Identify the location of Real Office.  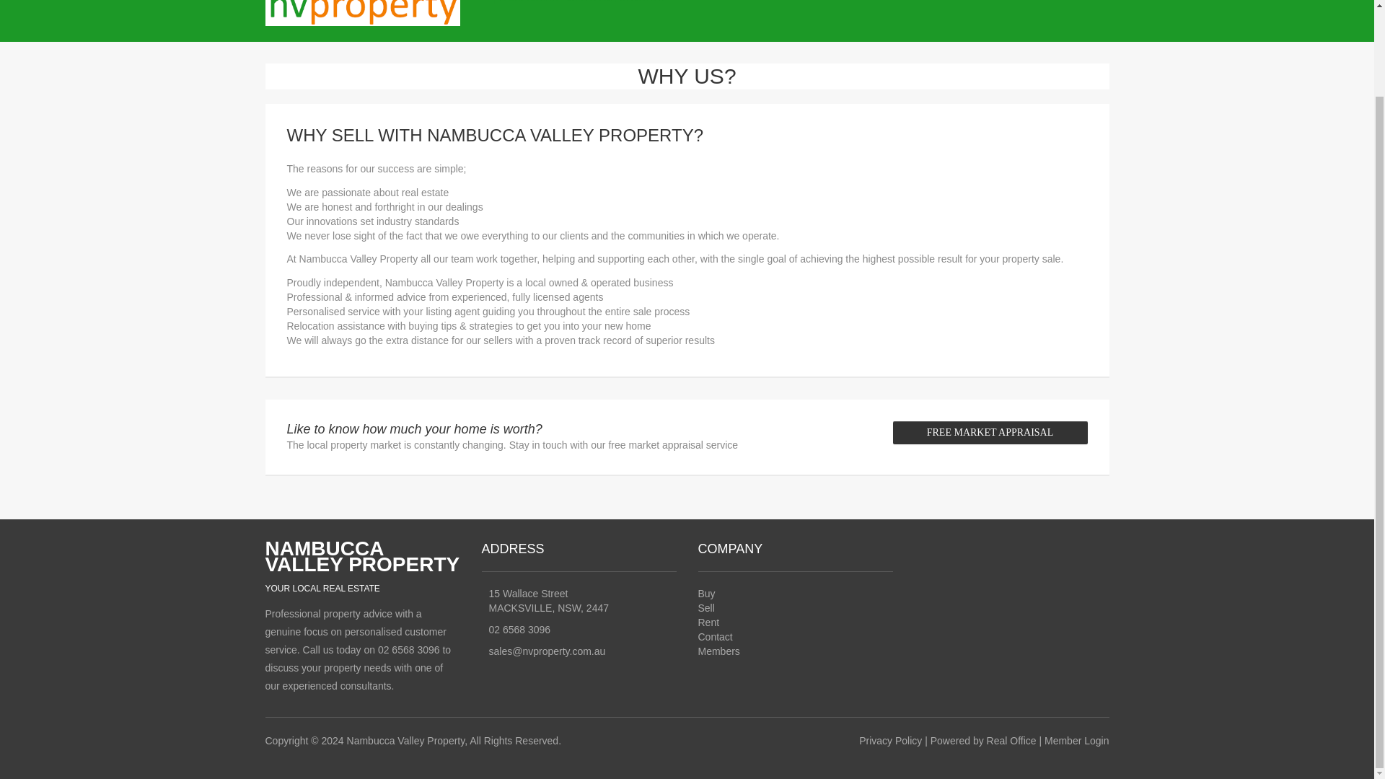
(1011, 740).